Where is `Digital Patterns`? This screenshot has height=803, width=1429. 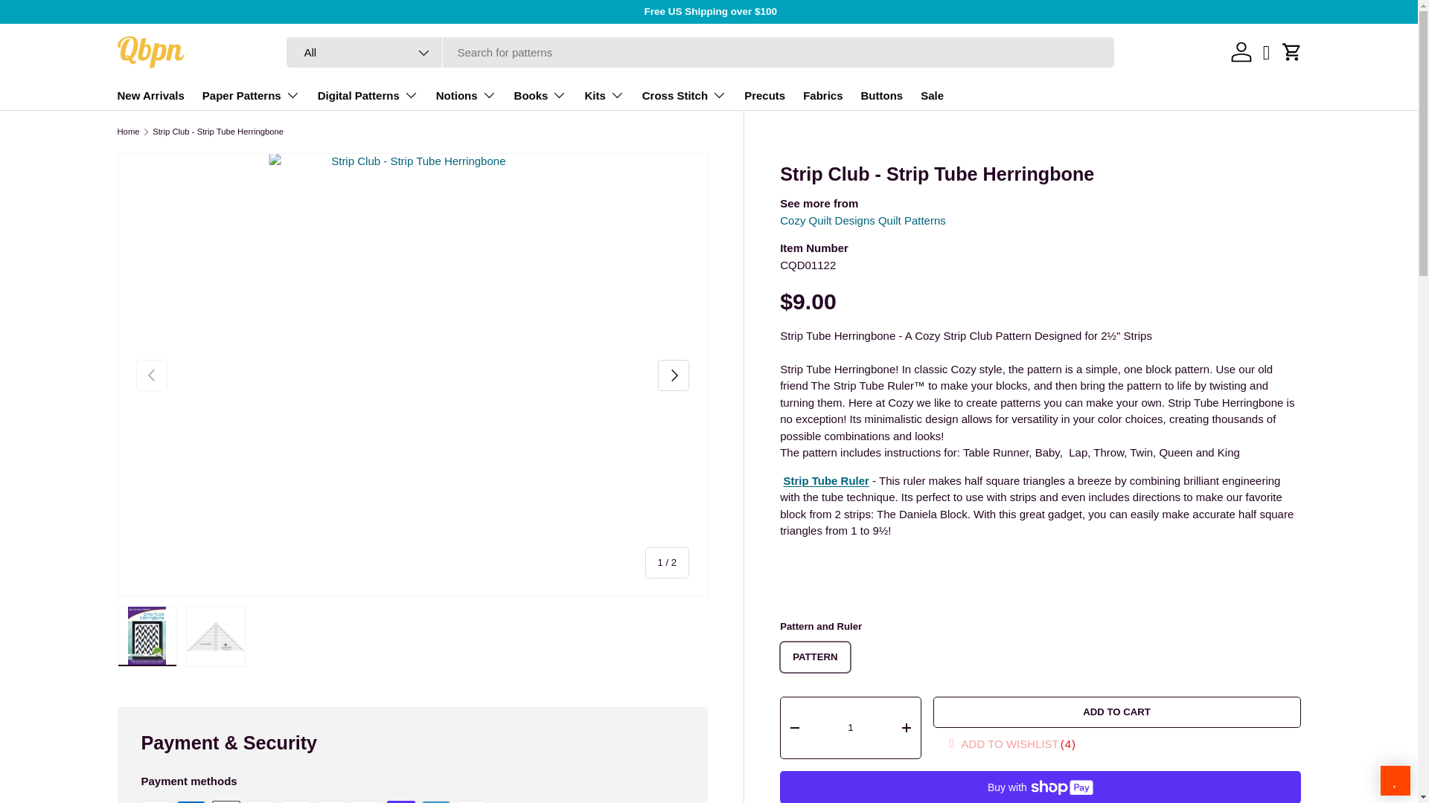
Digital Patterns is located at coordinates (368, 95).